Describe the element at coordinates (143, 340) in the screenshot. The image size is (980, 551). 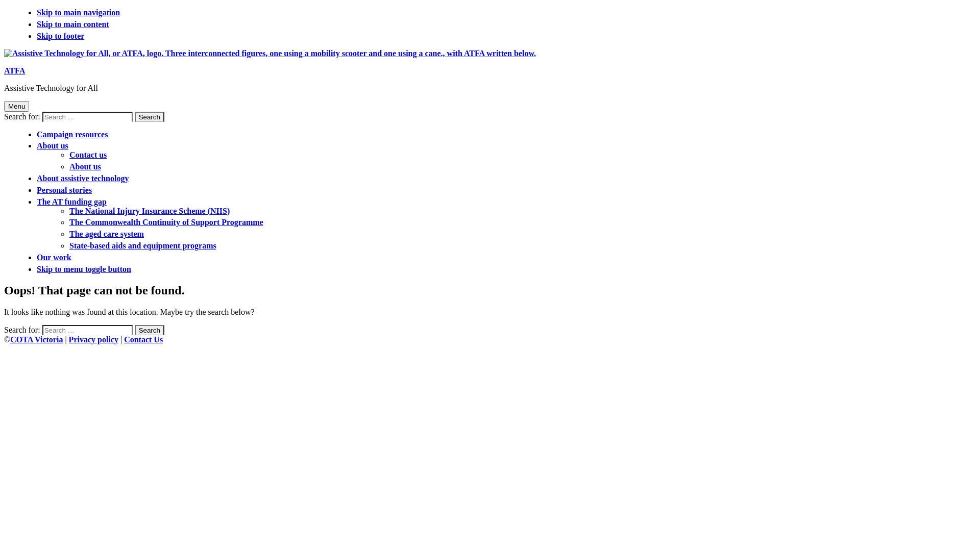
I see `Contact Us` at that location.